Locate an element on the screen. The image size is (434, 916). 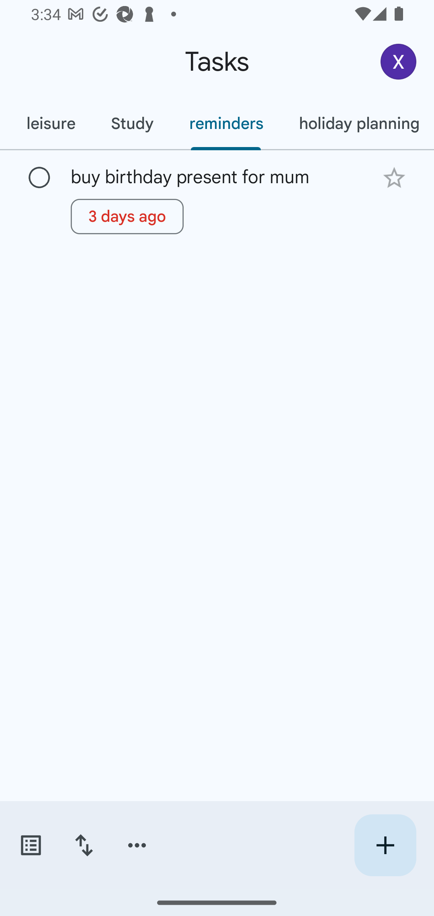
leisure is located at coordinates (51, 123).